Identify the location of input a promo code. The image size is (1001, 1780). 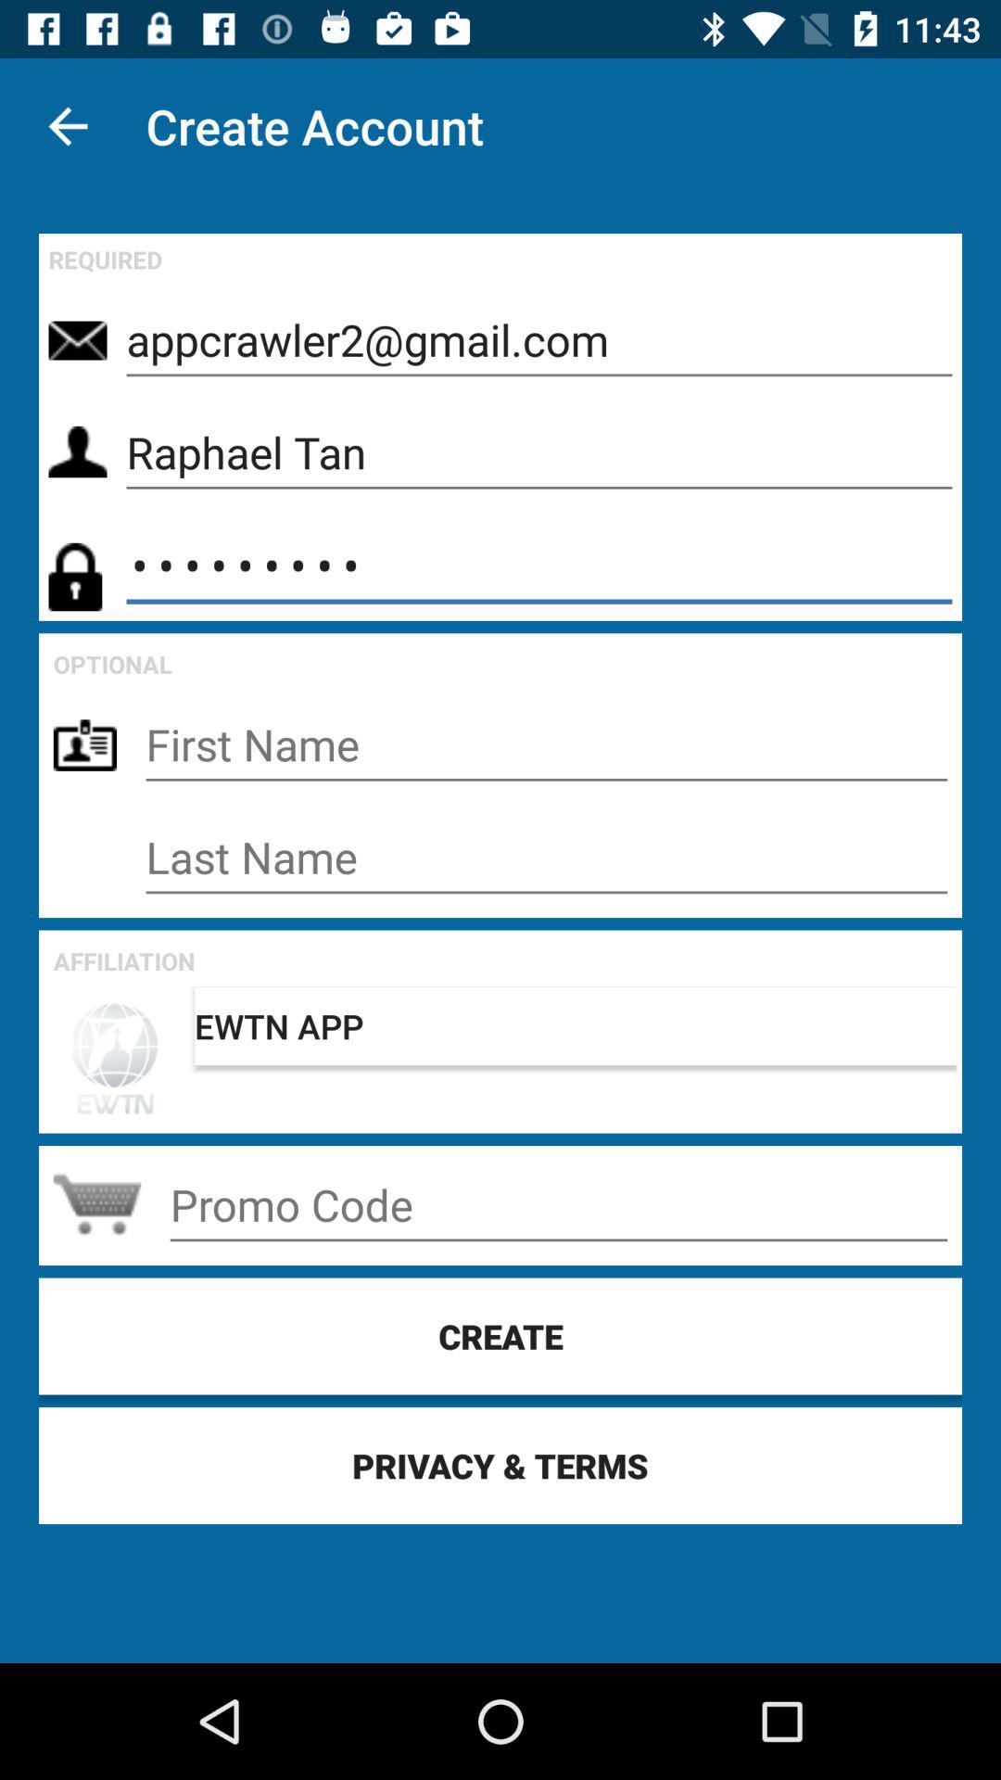
(558, 1205).